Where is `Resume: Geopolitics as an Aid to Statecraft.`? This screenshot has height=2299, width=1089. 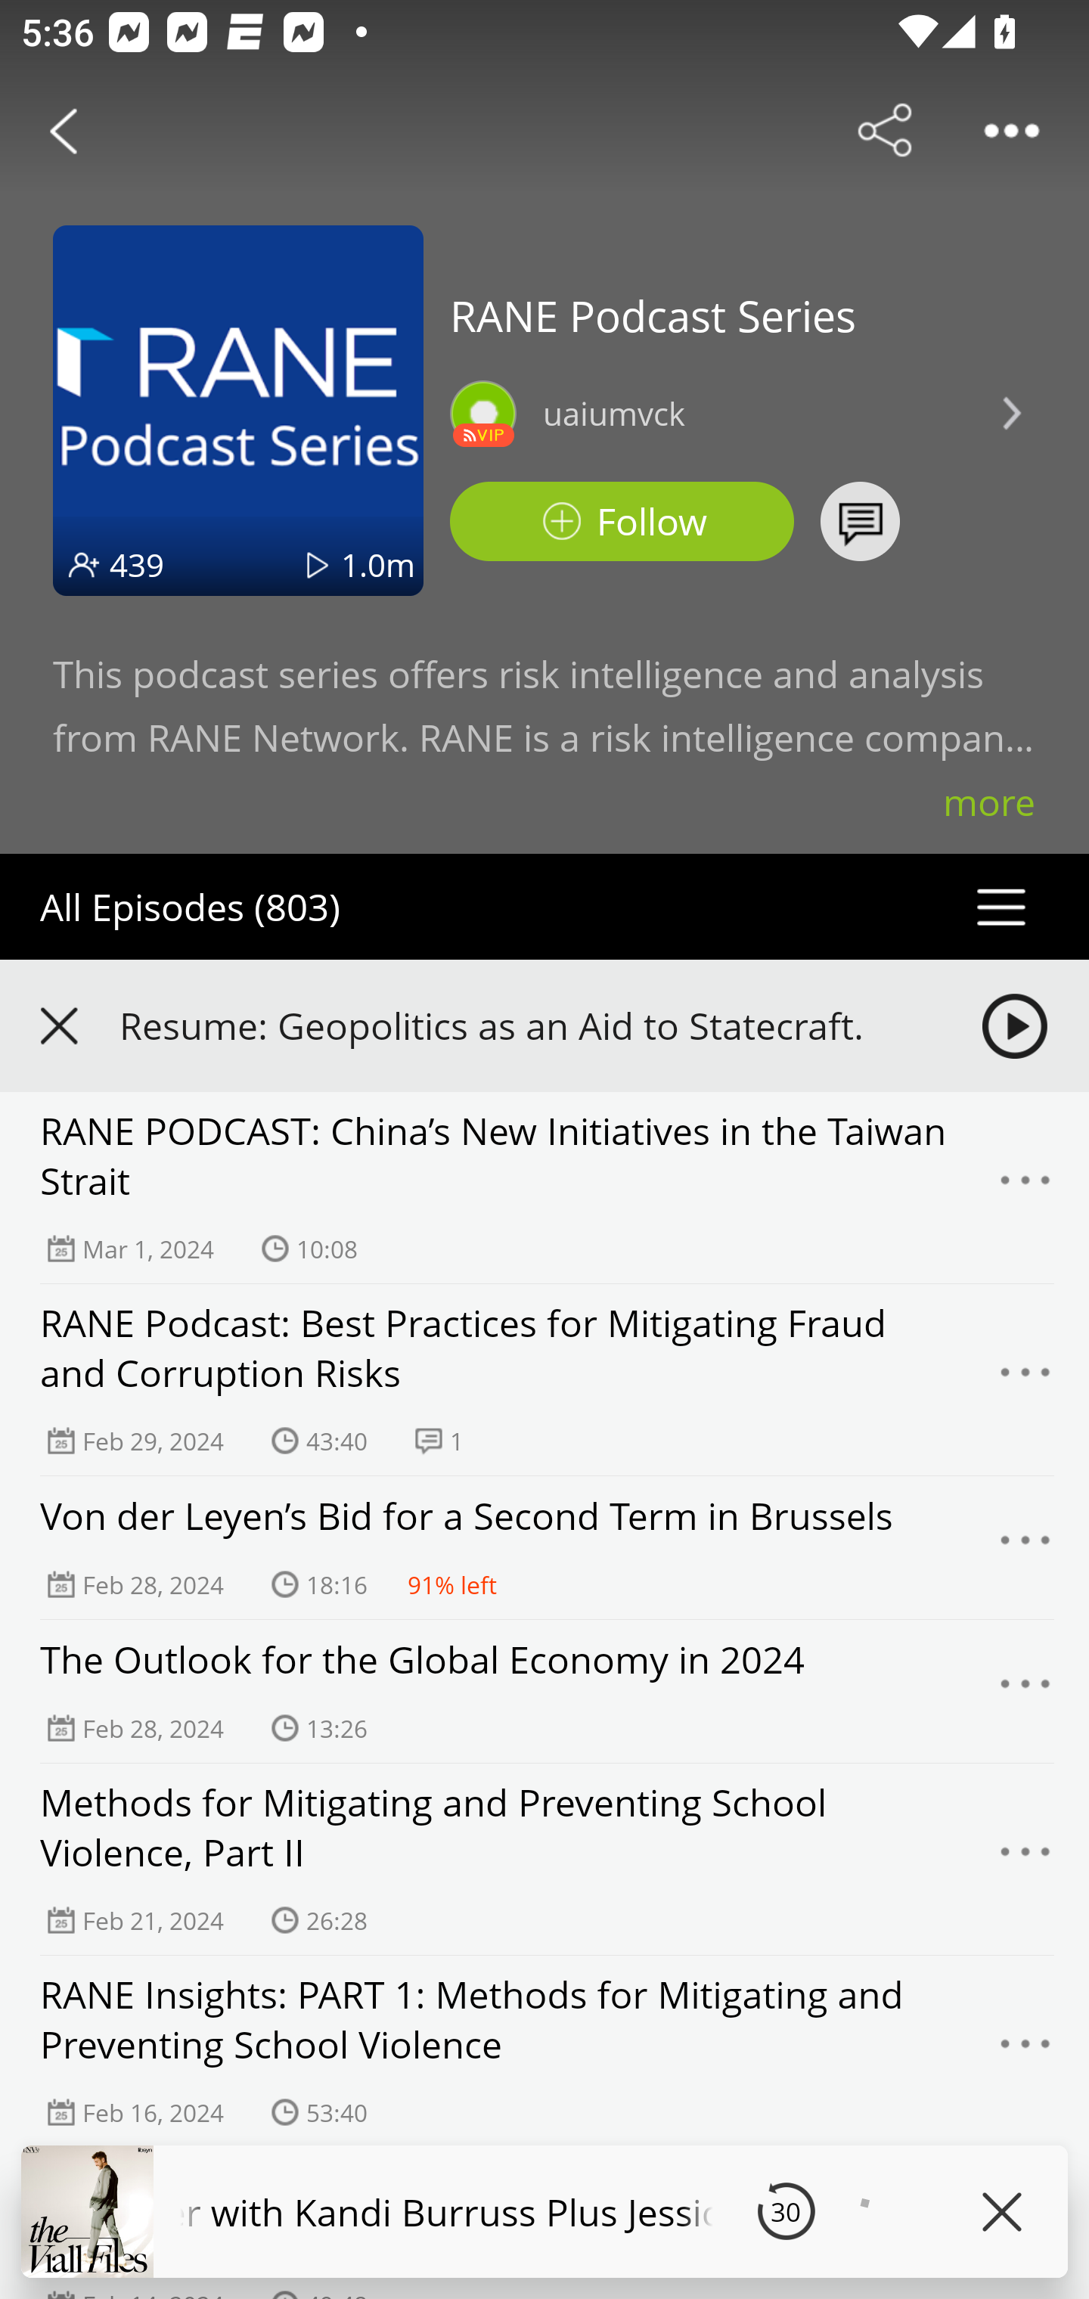
Resume: Geopolitics as an Aid to Statecraft. is located at coordinates (524, 1025).